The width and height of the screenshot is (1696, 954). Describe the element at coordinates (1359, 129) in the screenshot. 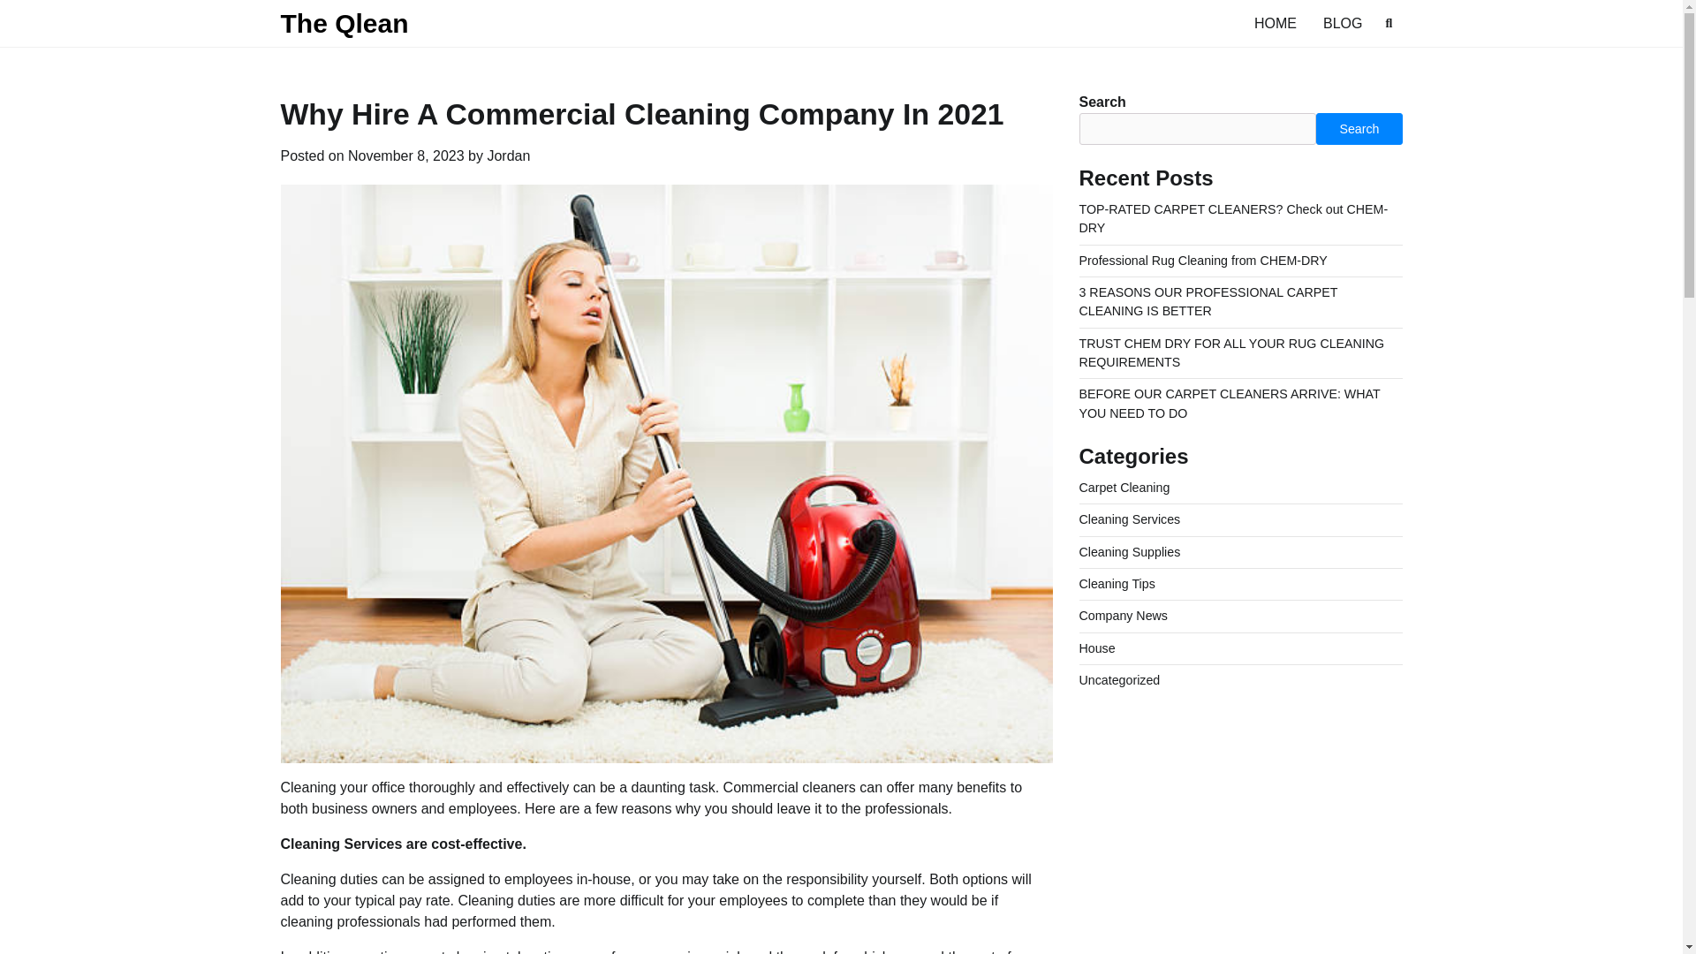

I see `Search` at that location.